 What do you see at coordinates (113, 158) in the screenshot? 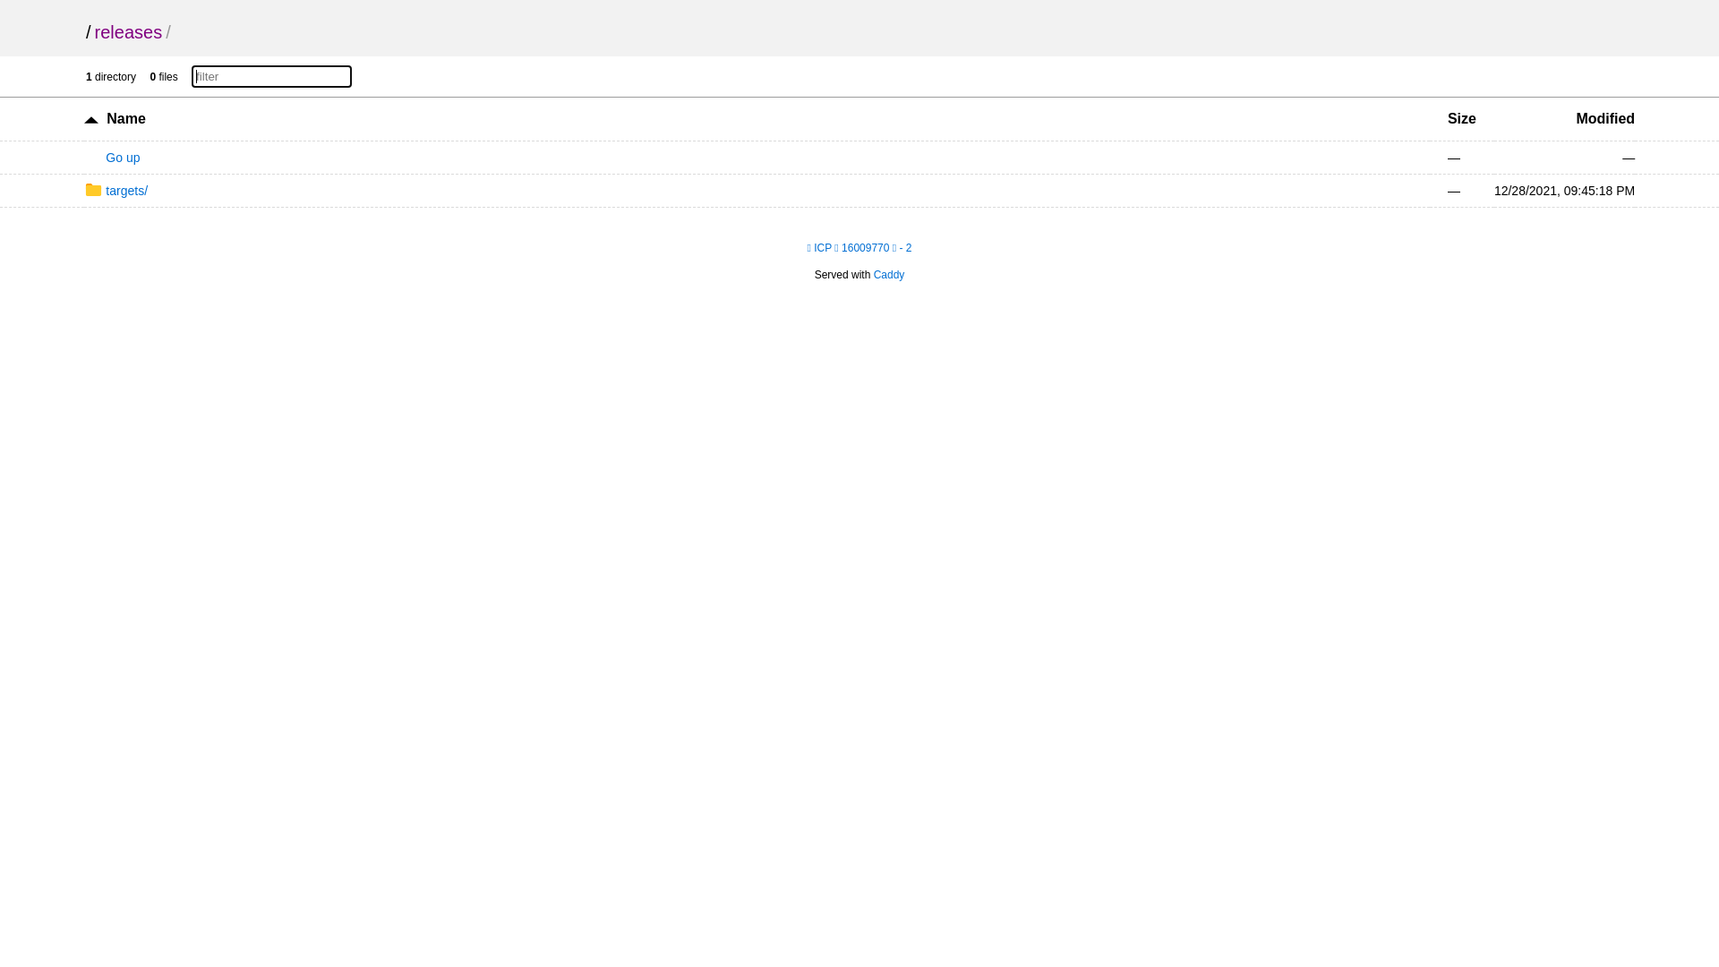
I see `Go up` at bounding box center [113, 158].